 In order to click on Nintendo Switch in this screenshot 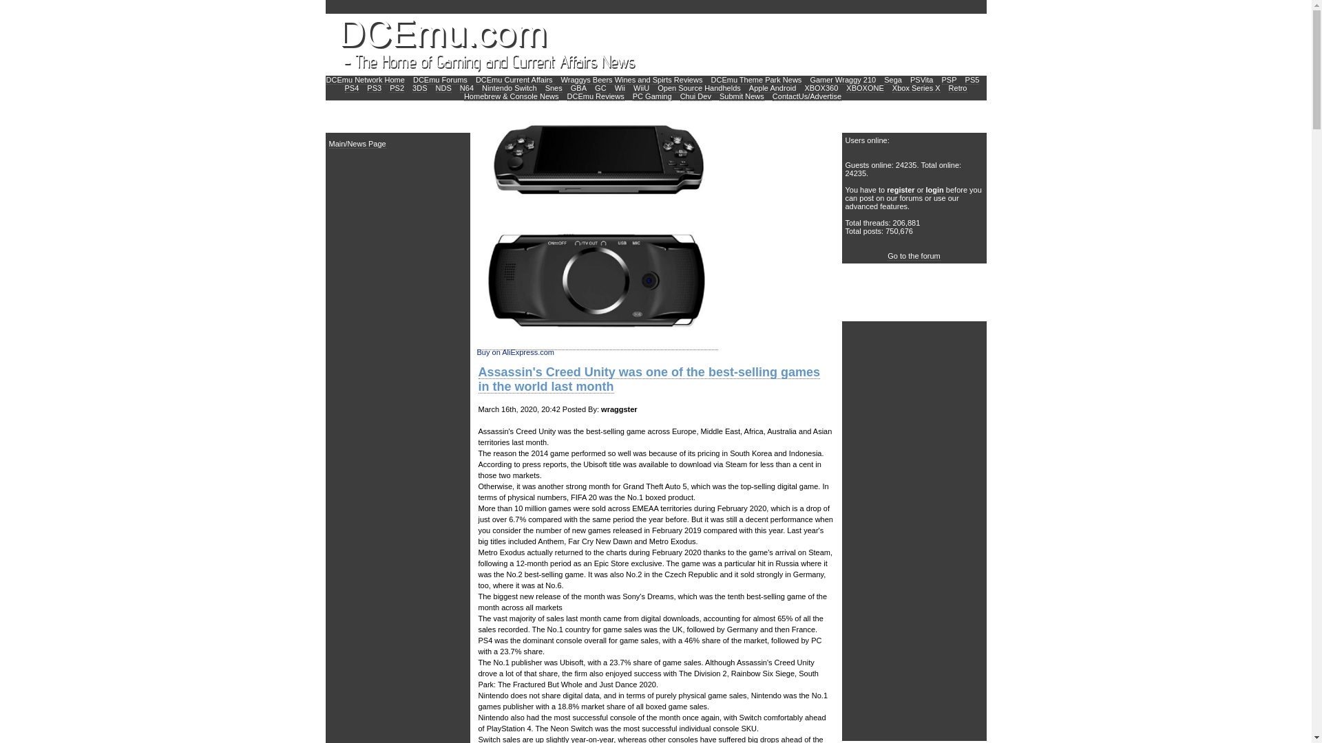, I will do `click(510, 88)`.